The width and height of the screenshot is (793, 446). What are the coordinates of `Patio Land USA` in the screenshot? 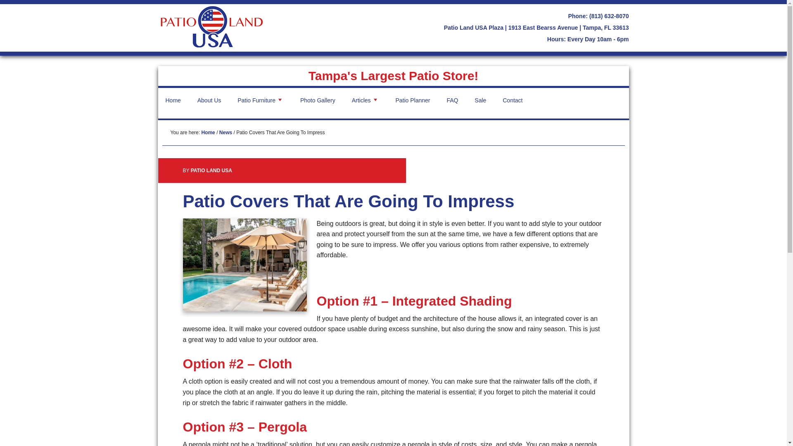 It's located at (211, 26).